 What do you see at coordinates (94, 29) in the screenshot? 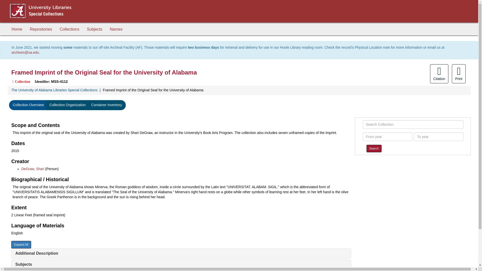
I see `Subjects` at bounding box center [94, 29].